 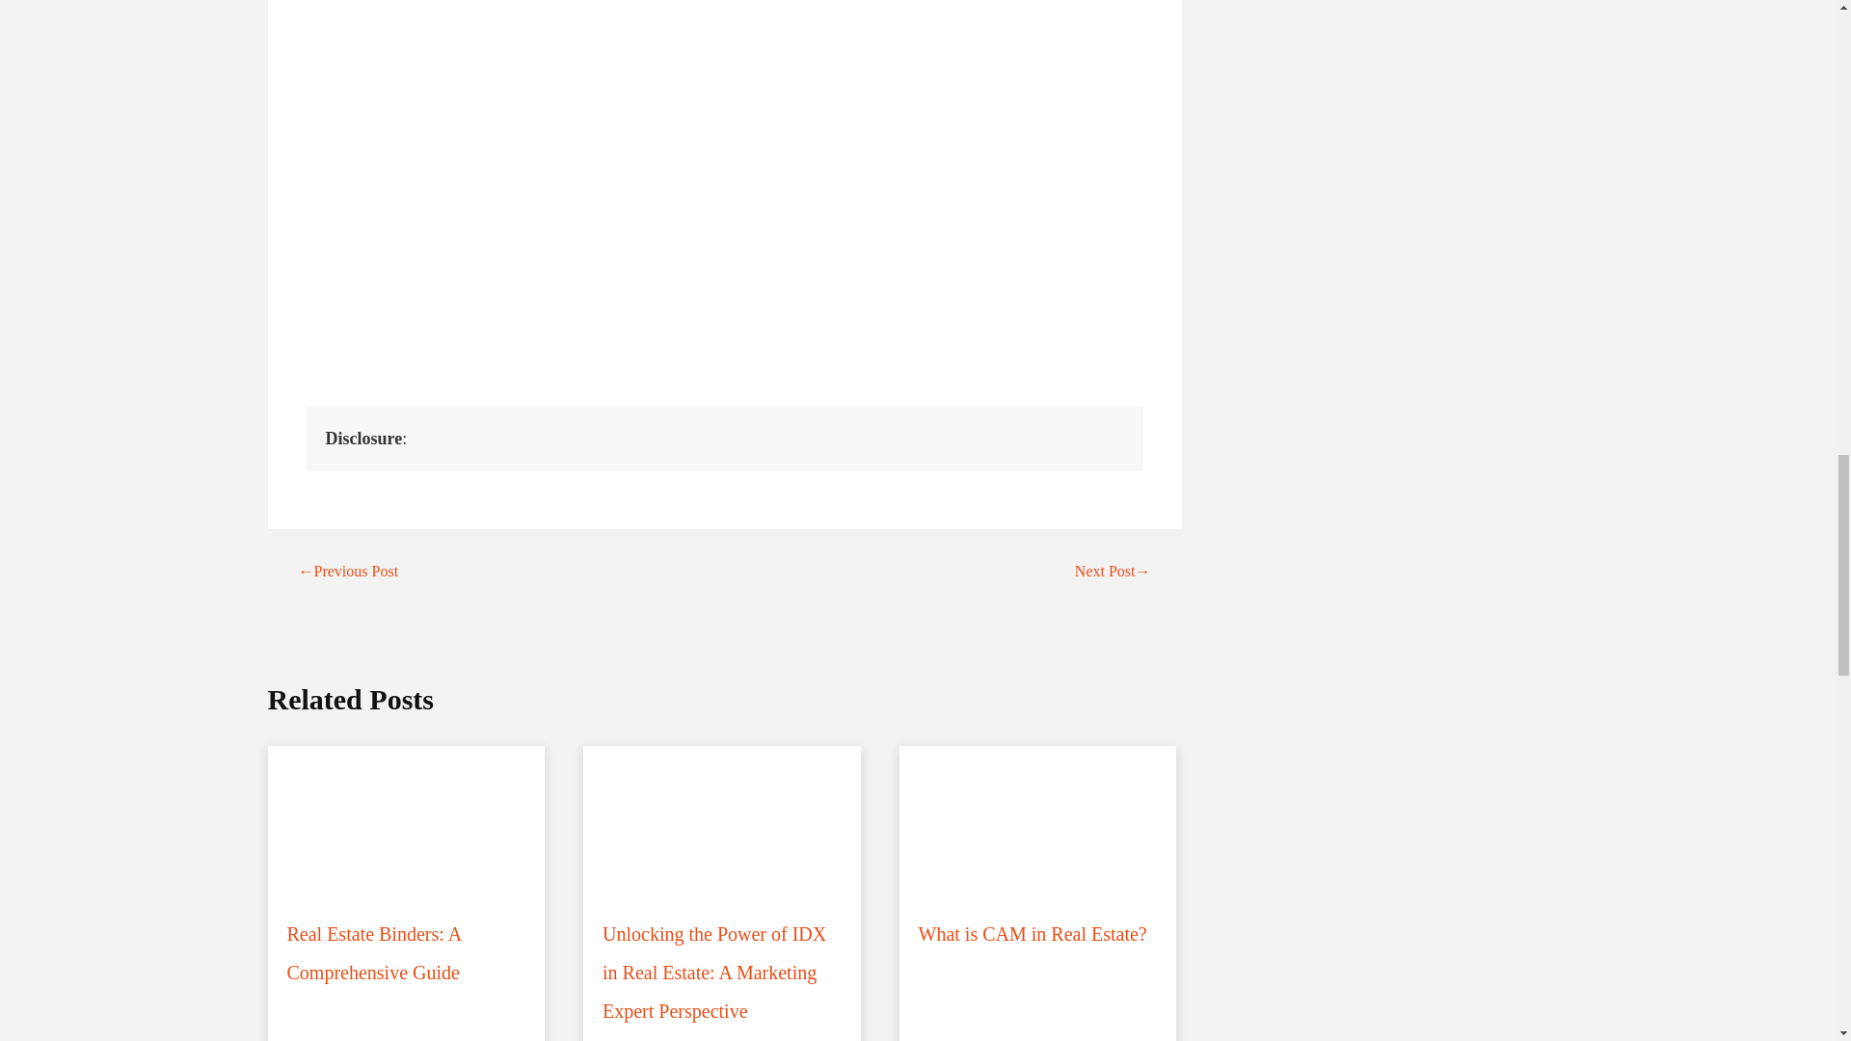 I want to click on What is CAM in Real Estate?, so click(x=1038, y=859).